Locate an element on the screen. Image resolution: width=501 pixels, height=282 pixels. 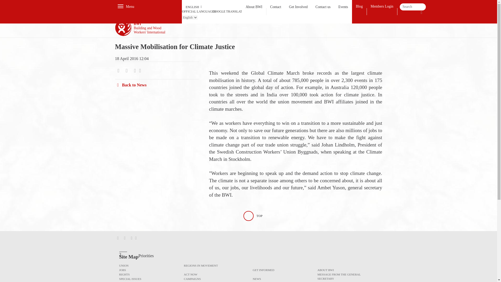
Priorities is located at coordinates (283, 270).